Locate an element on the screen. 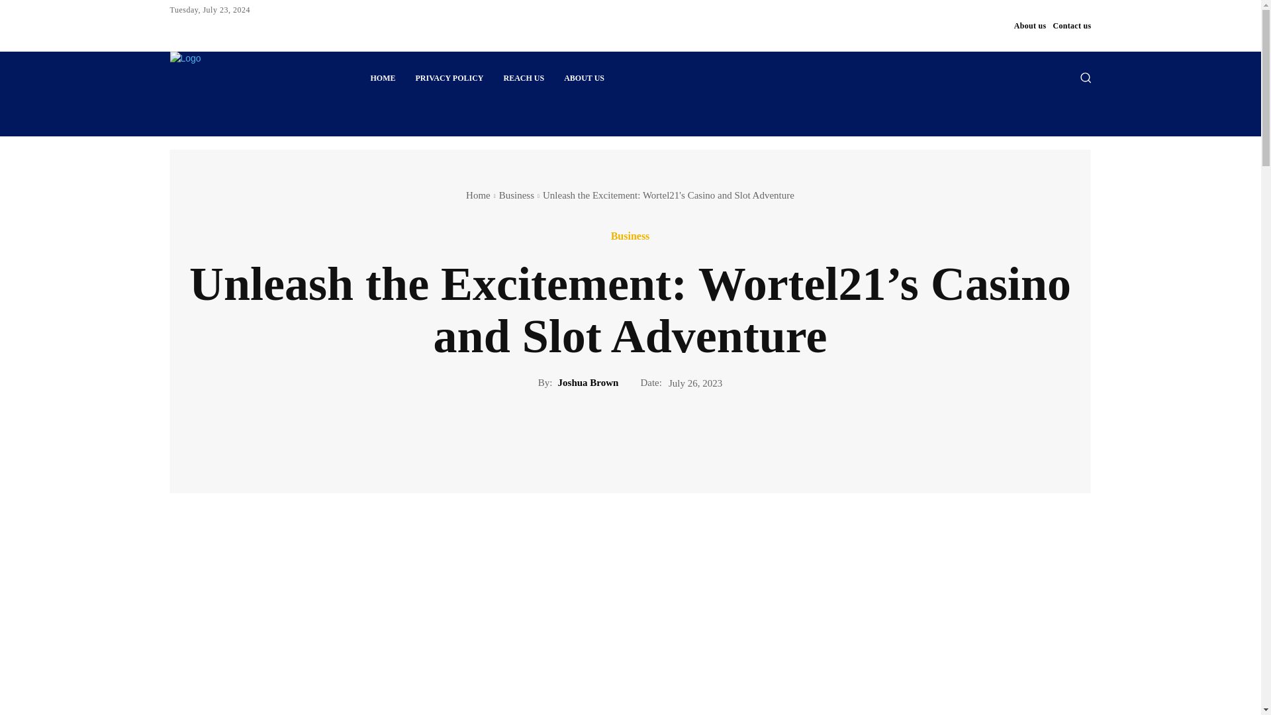 This screenshot has height=715, width=1271. Home is located at coordinates (478, 195).